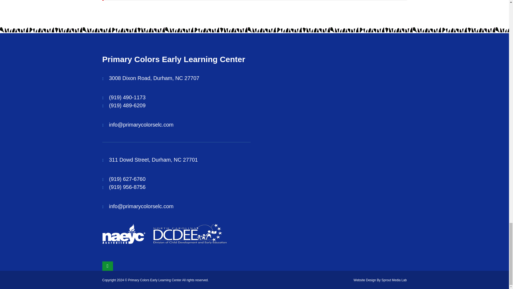  I want to click on Sprout Media Lab, so click(394, 280).